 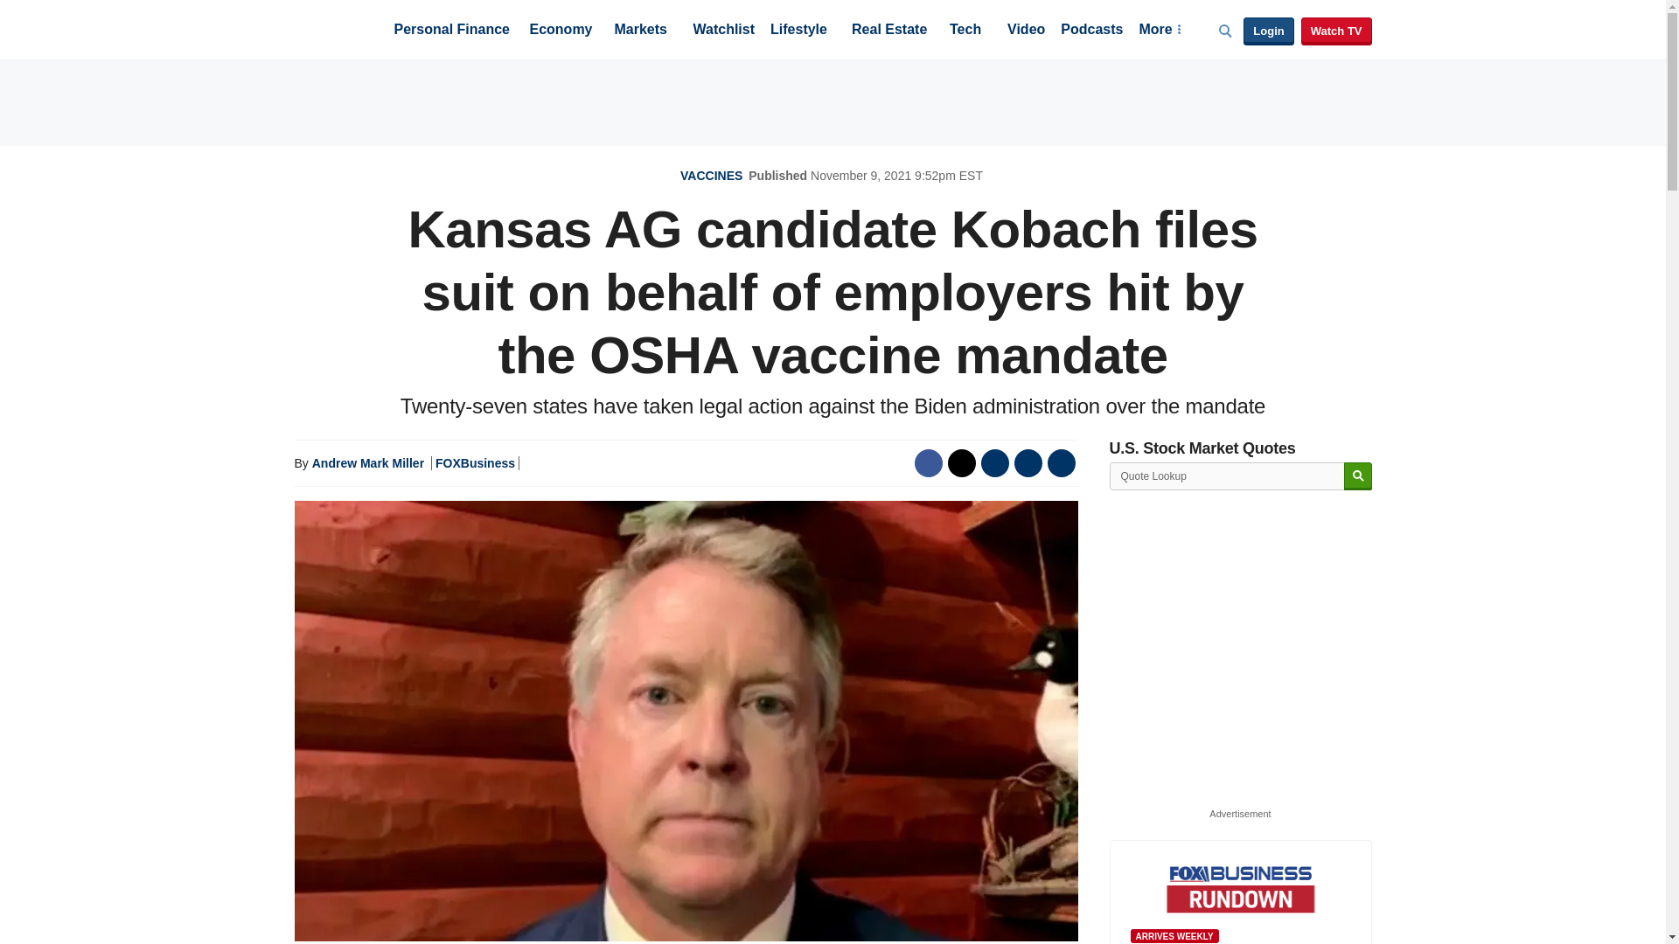 What do you see at coordinates (1357, 476) in the screenshot?
I see `Search` at bounding box center [1357, 476].